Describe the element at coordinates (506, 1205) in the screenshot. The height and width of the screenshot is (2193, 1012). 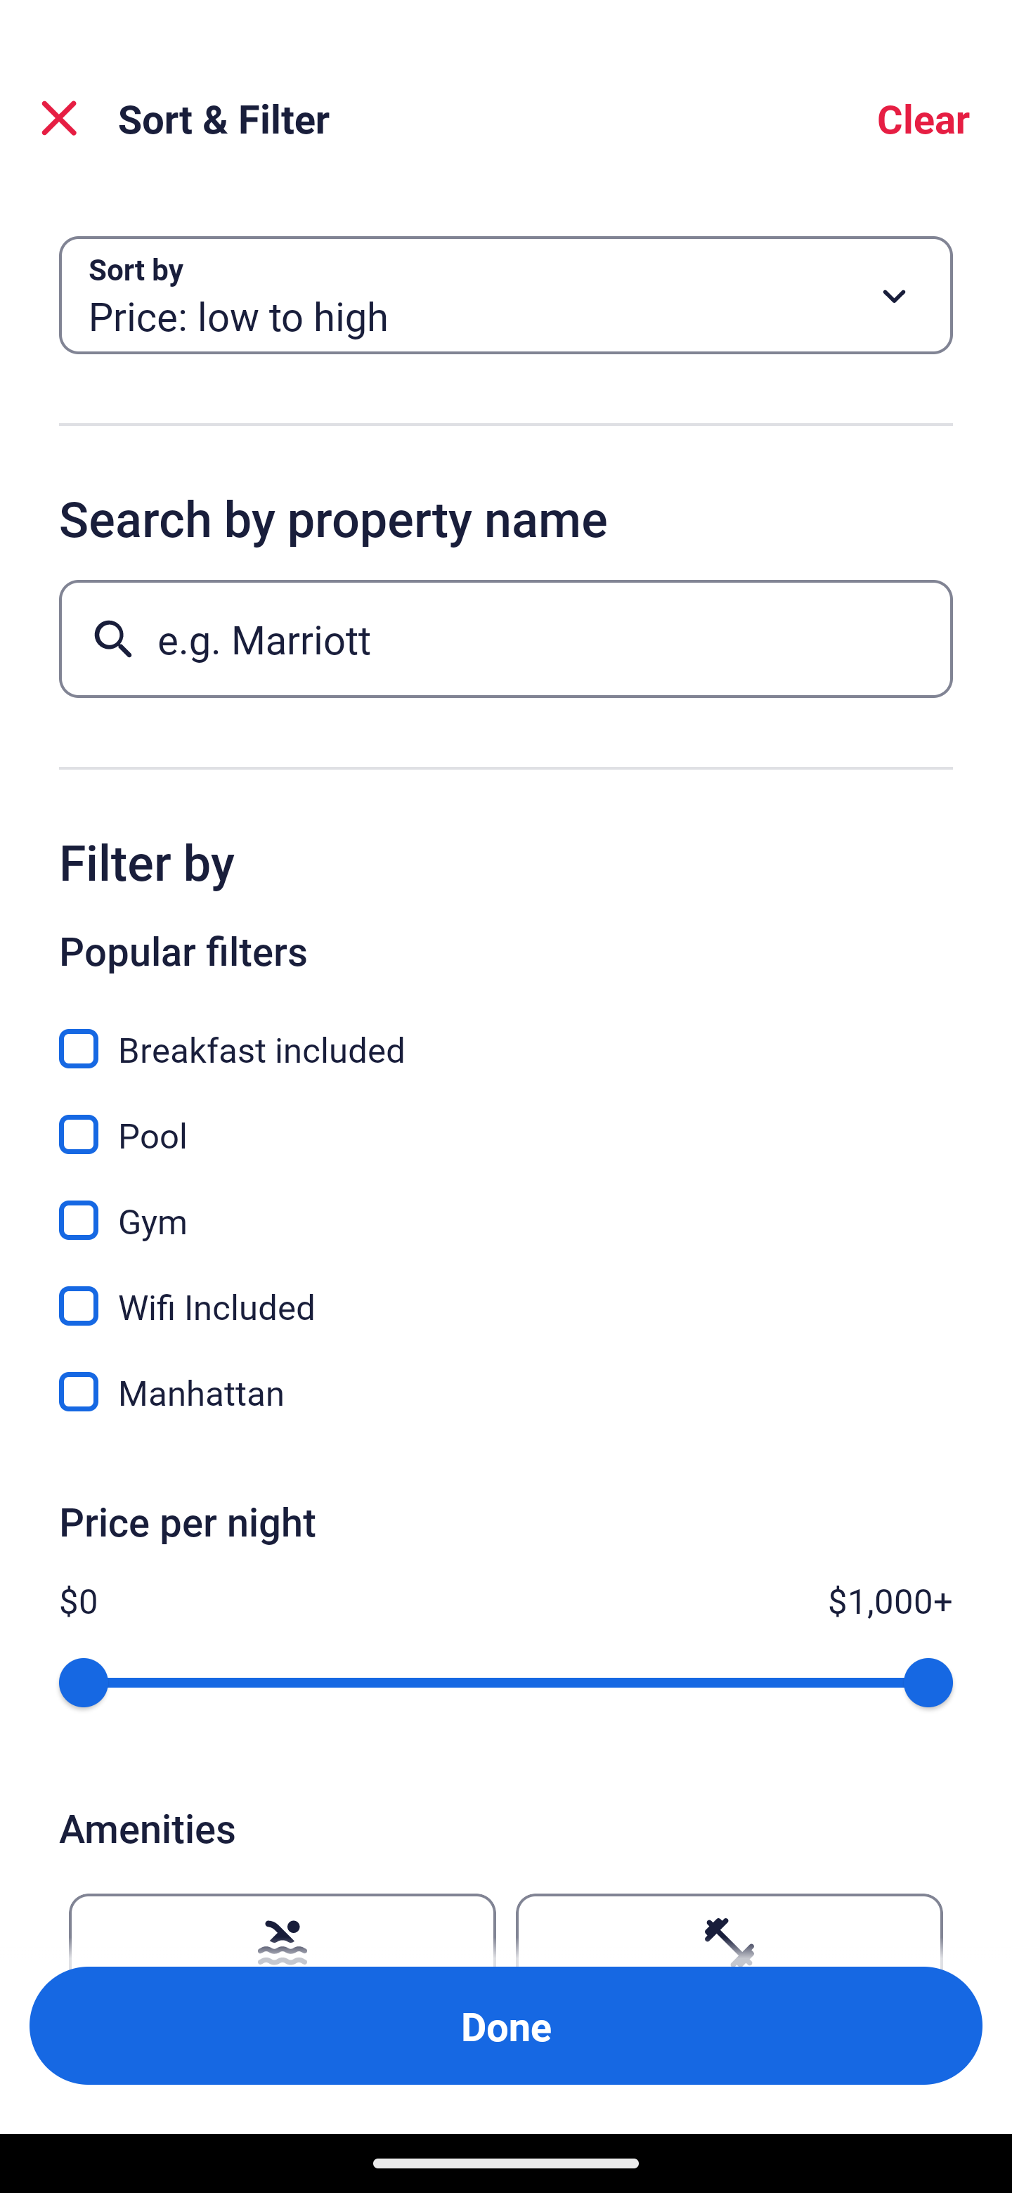
I see `Gym, Gym` at that location.